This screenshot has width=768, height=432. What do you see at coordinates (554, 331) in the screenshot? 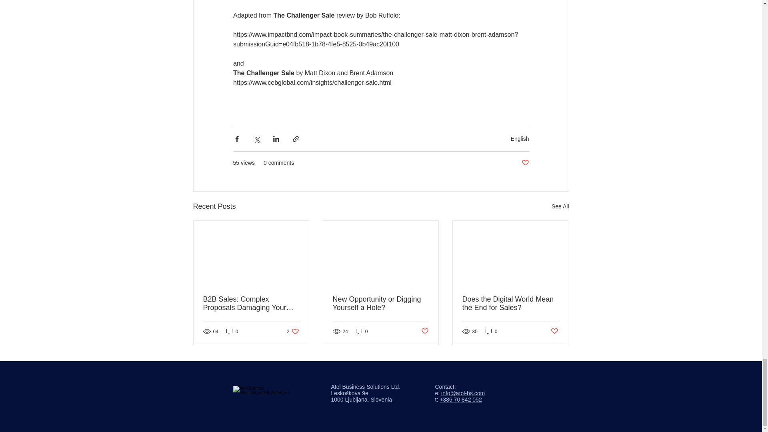
I see `0` at bounding box center [554, 331].